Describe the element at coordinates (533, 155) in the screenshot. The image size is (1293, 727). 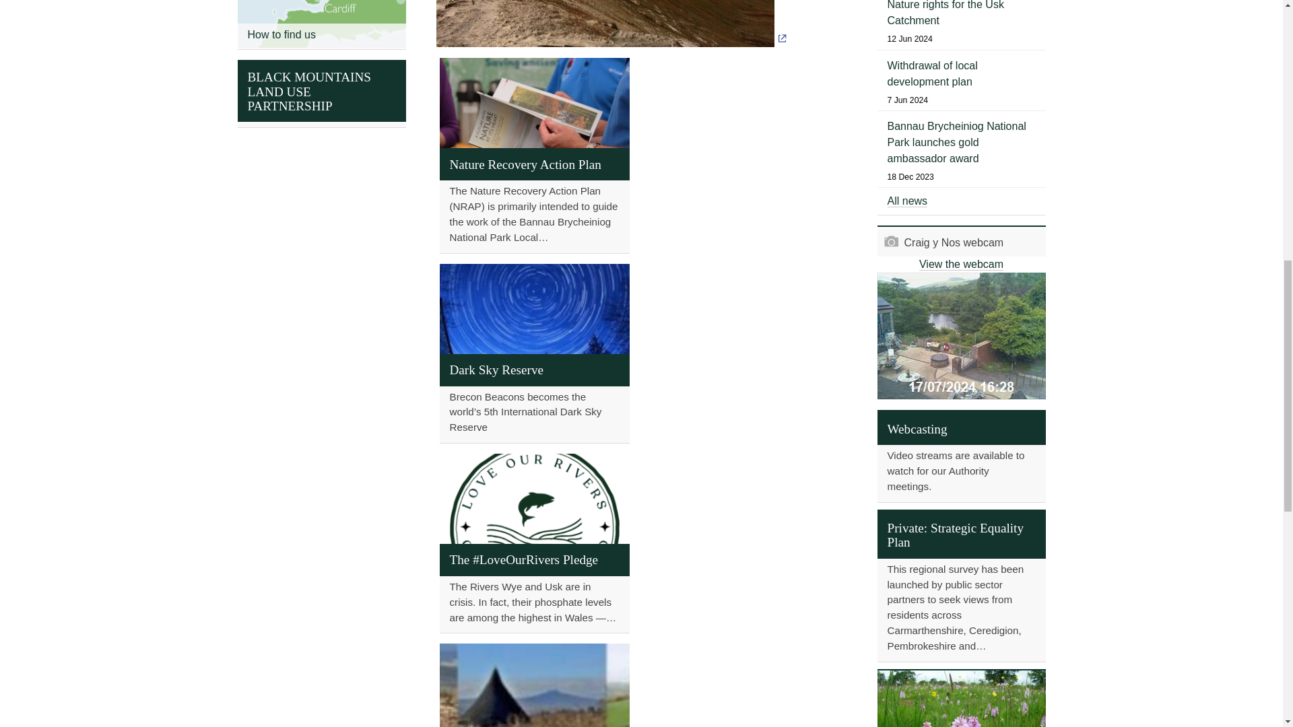
I see `Nature Recovery Action Plan` at that location.